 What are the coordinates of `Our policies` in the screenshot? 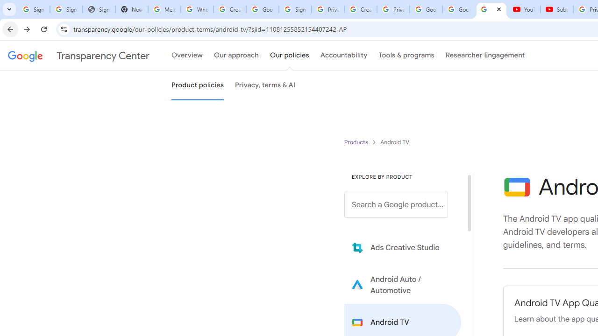 It's located at (290, 56).